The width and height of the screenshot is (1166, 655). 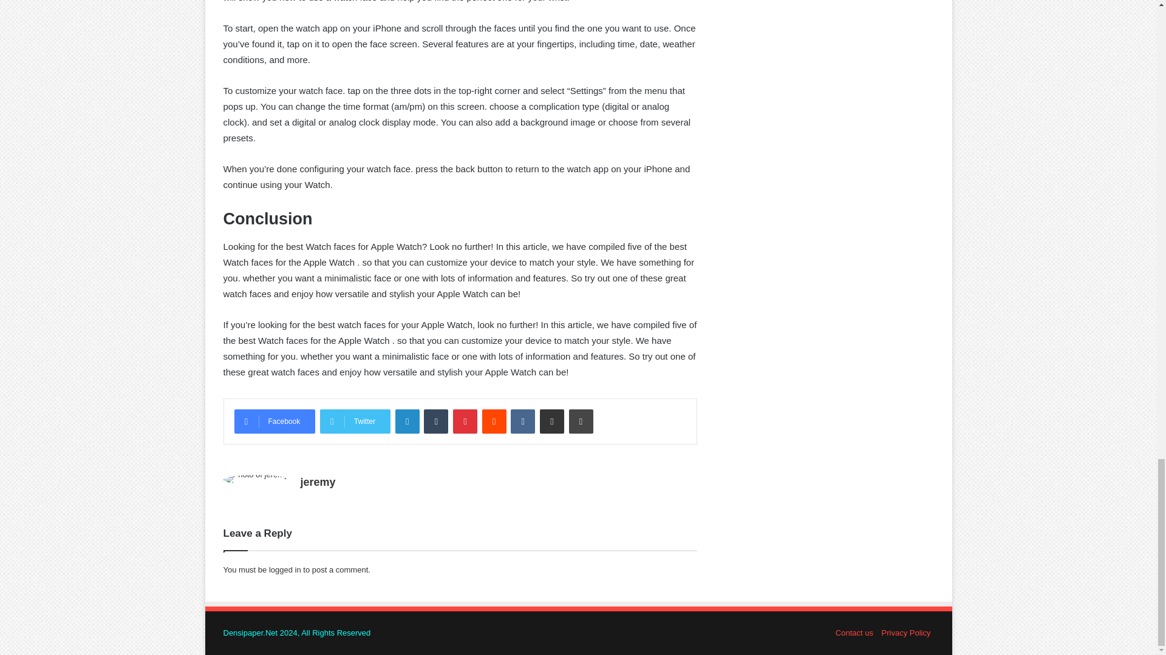 I want to click on Facebook, so click(x=274, y=421).